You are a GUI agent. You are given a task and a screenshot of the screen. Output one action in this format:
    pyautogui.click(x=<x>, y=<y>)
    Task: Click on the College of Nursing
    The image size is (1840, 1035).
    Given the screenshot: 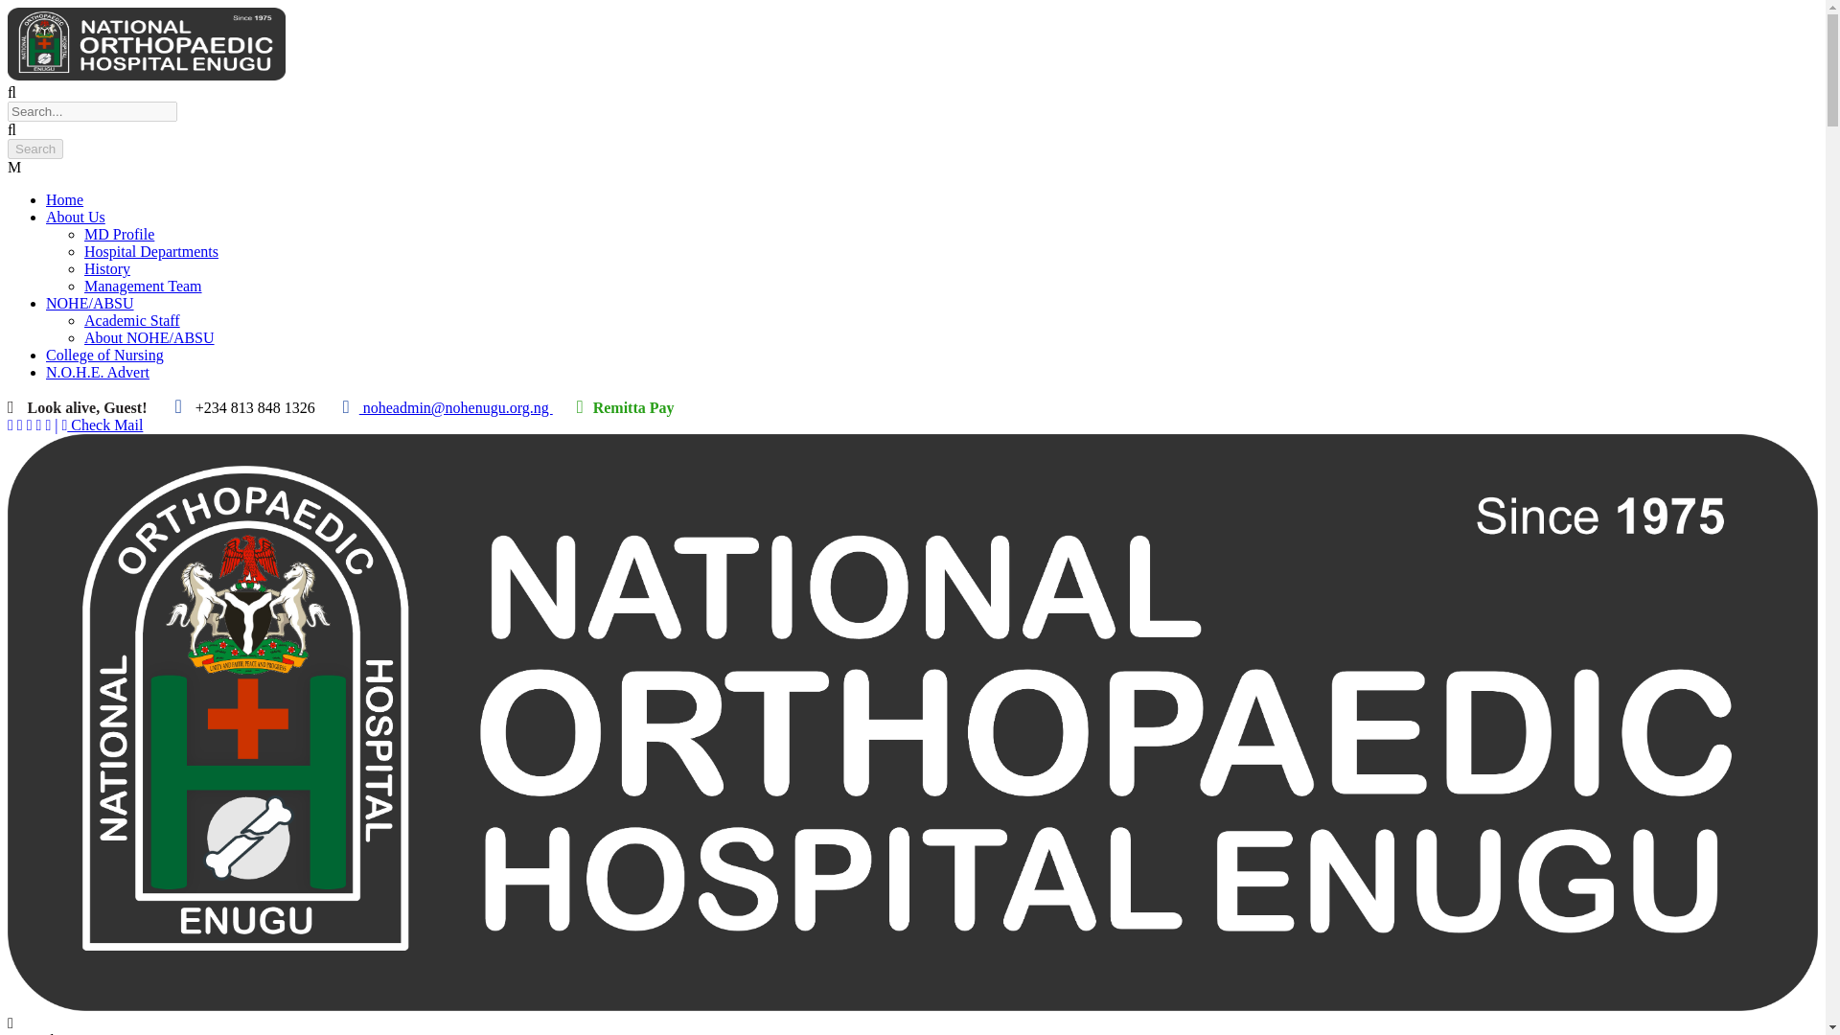 What is the action you would take?
    pyautogui.click(x=104, y=355)
    